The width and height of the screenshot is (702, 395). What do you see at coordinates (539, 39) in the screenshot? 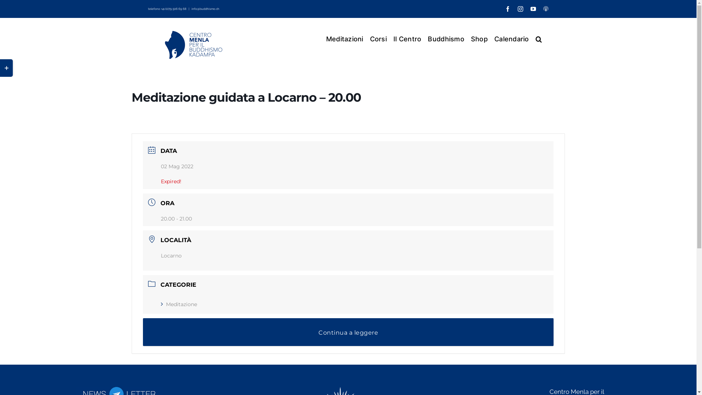
I see `Cerca` at bounding box center [539, 39].